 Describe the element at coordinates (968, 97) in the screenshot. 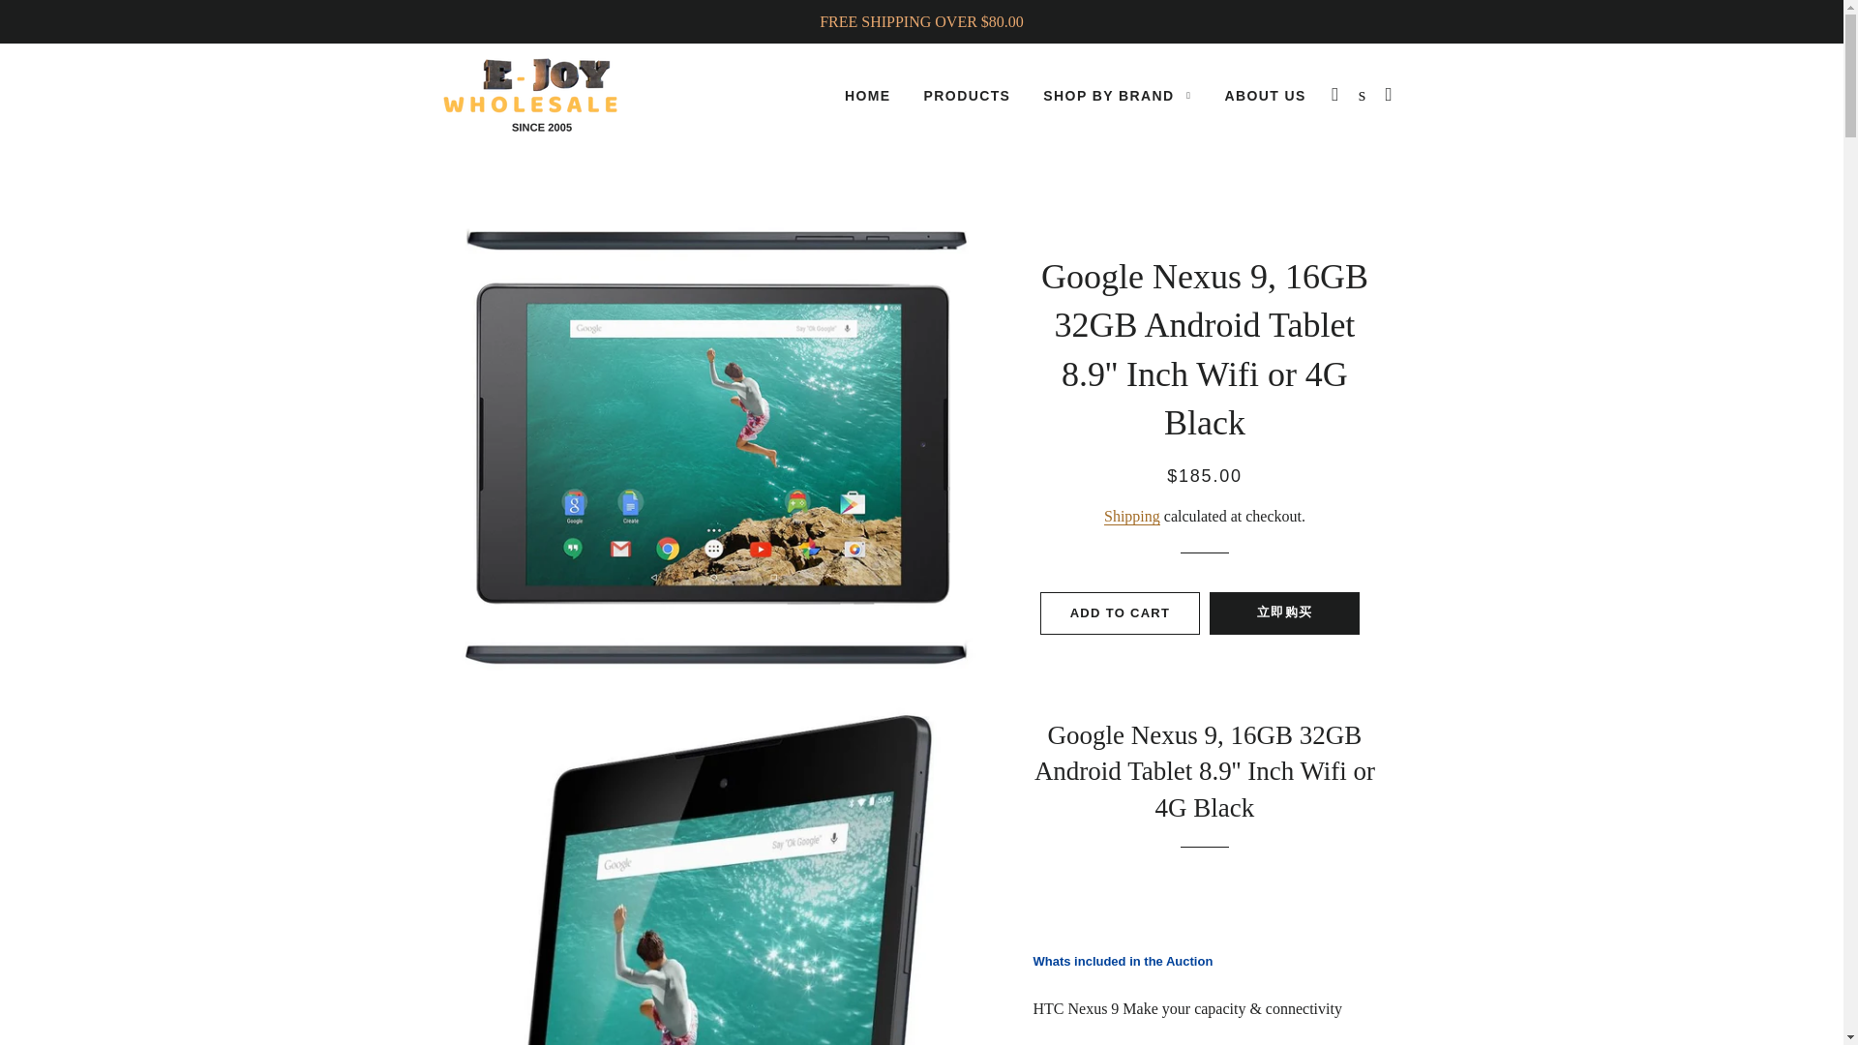

I see `PRODUCTS` at that location.